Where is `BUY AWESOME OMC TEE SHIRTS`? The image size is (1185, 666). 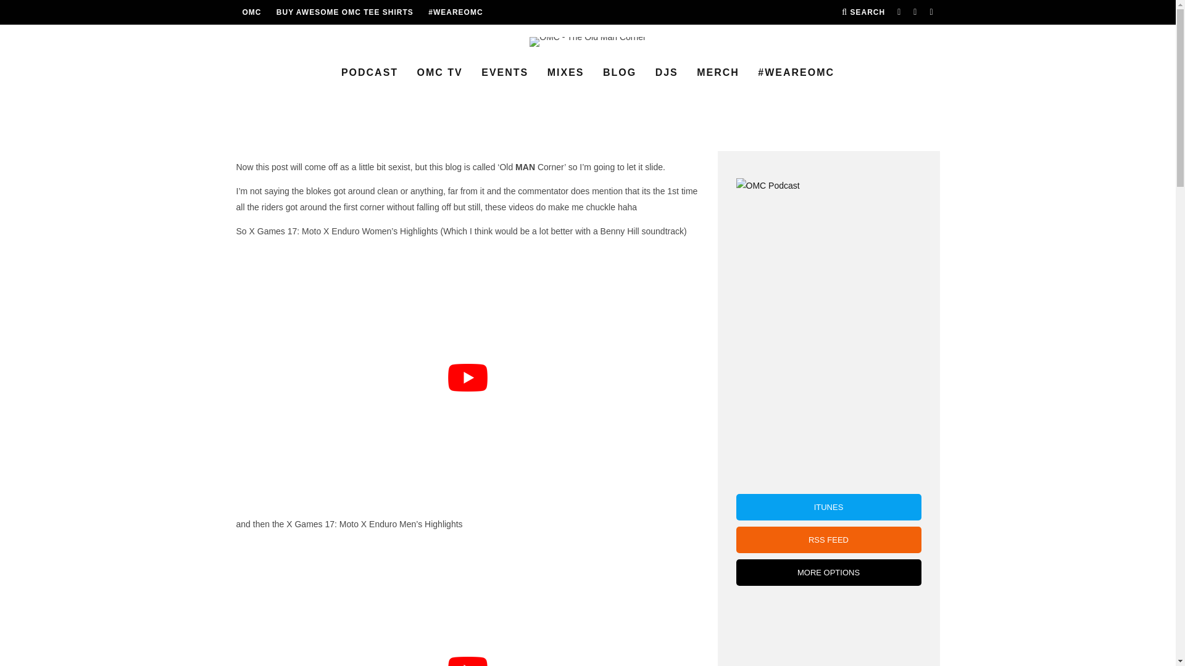
BUY AWESOME OMC TEE SHIRTS is located at coordinates (344, 12).